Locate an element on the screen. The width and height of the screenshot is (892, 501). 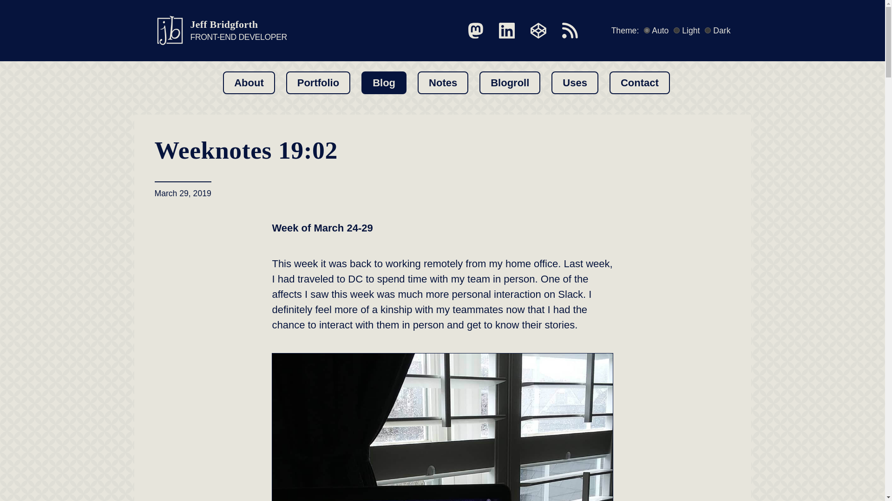
About is located at coordinates (249, 83).